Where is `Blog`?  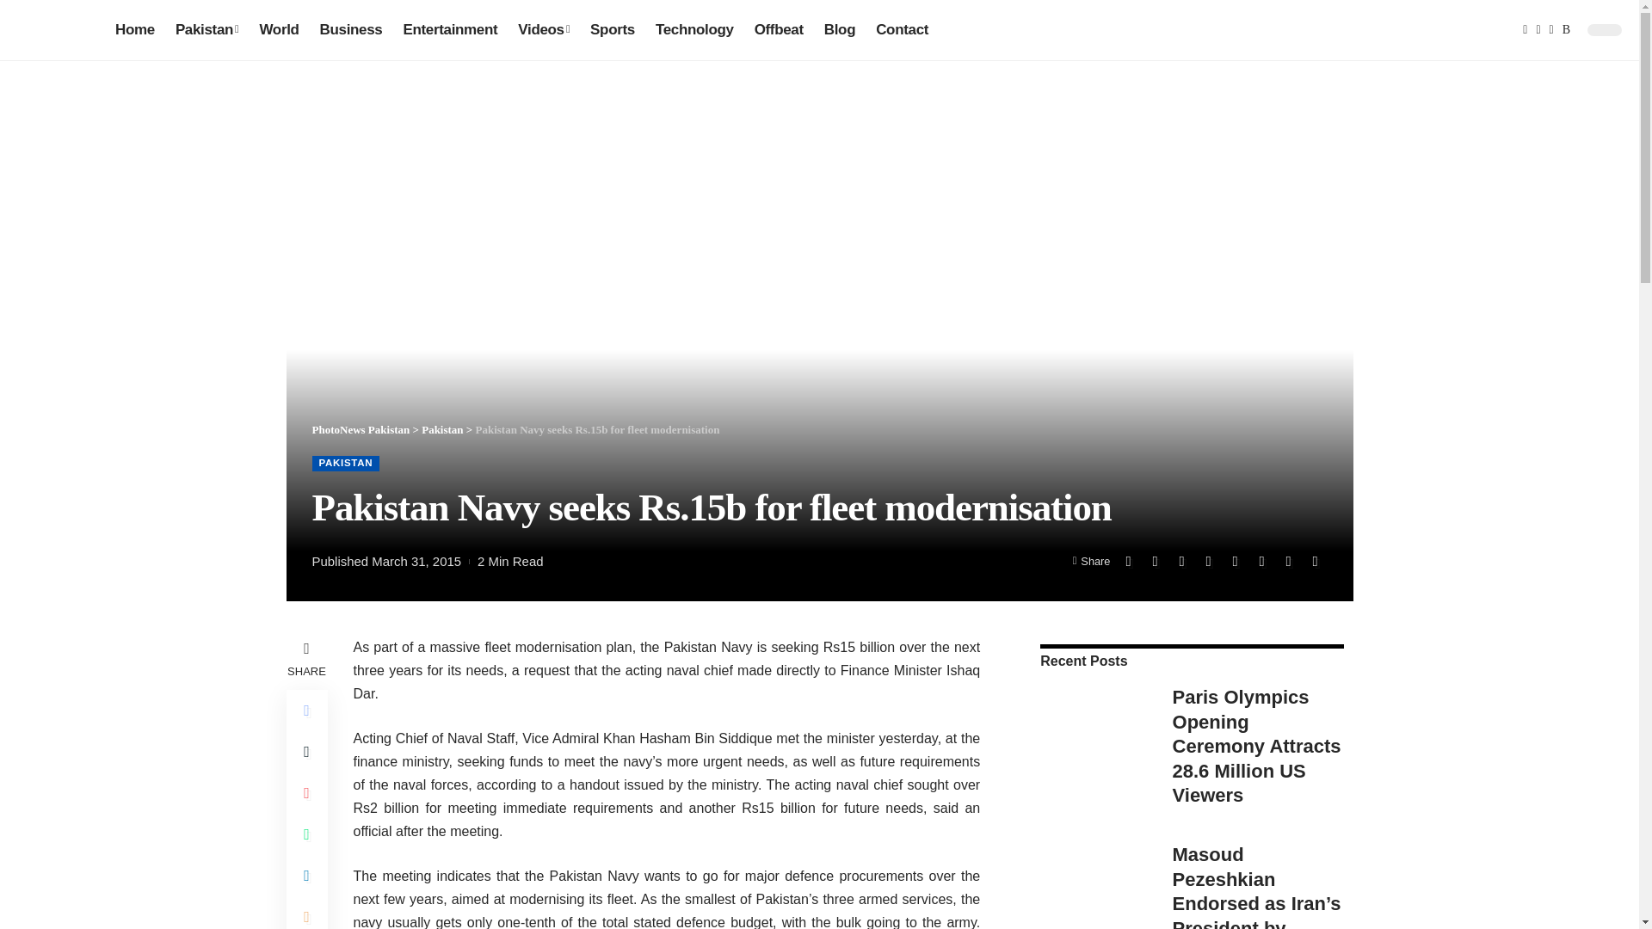 Blog is located at coordinates (840, 29).